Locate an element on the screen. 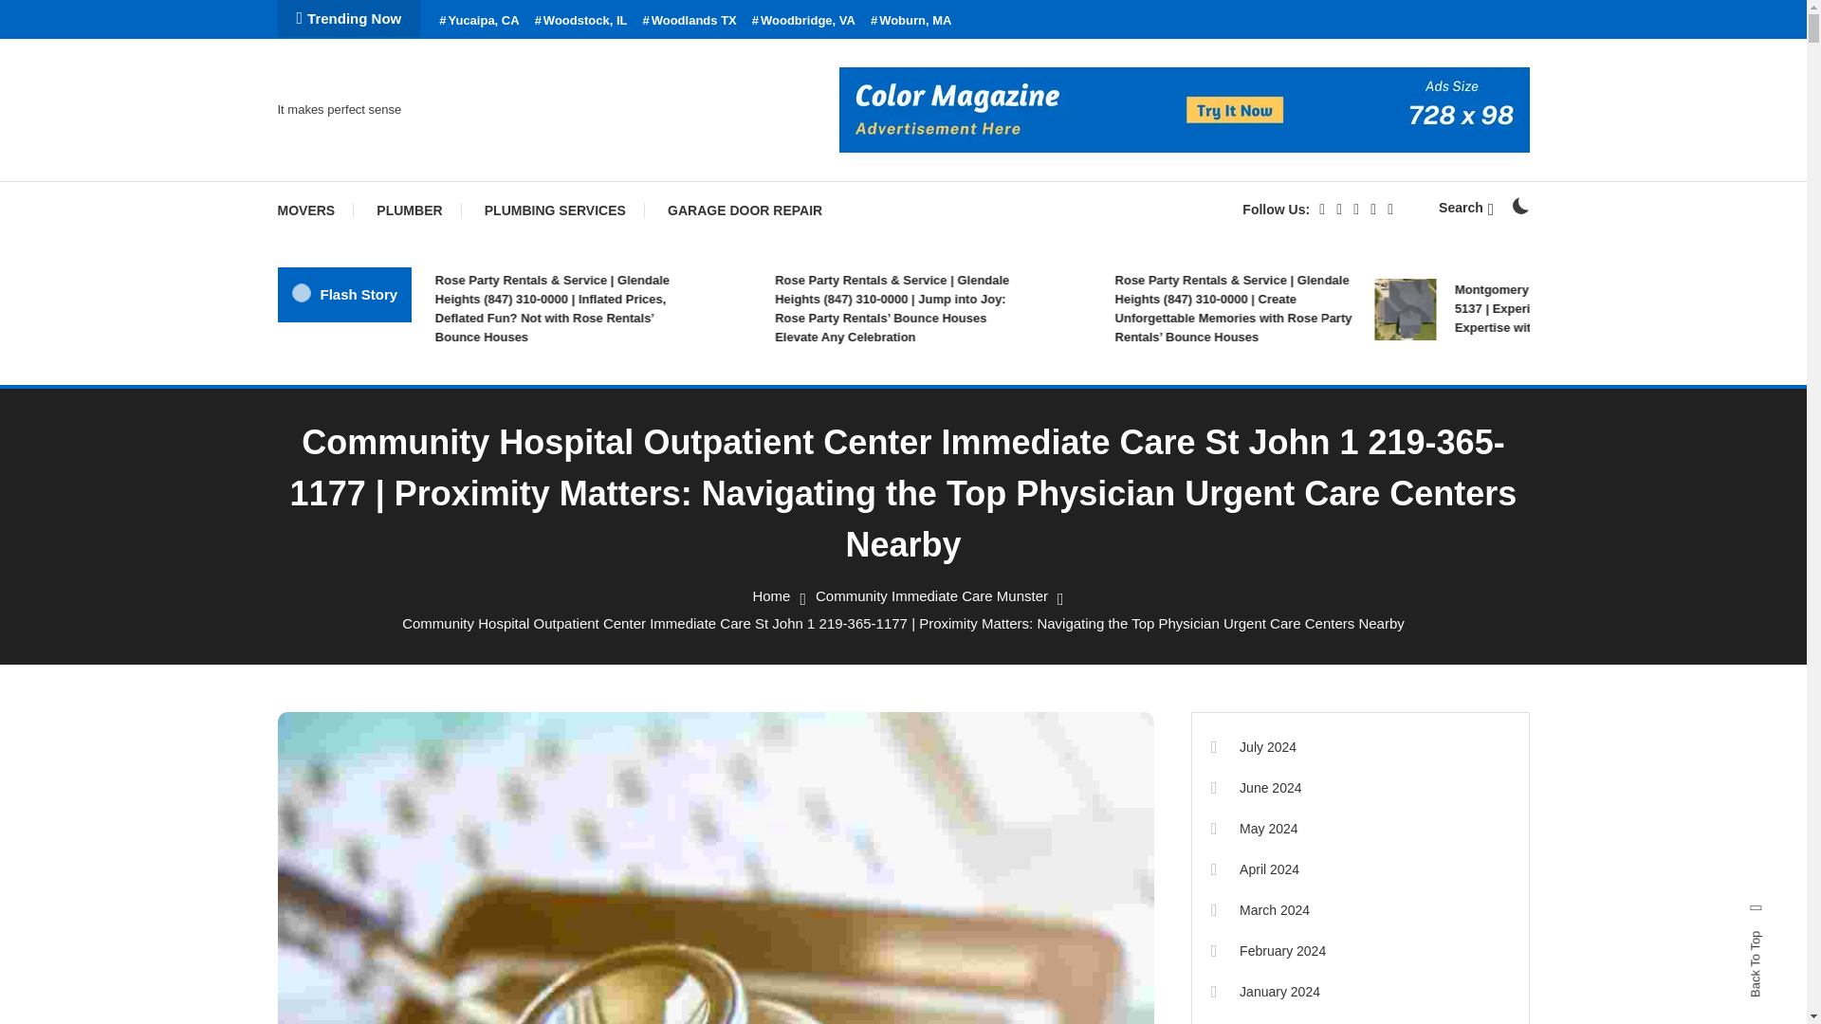  Woodstock, IL is located at coordinates (581, 21).